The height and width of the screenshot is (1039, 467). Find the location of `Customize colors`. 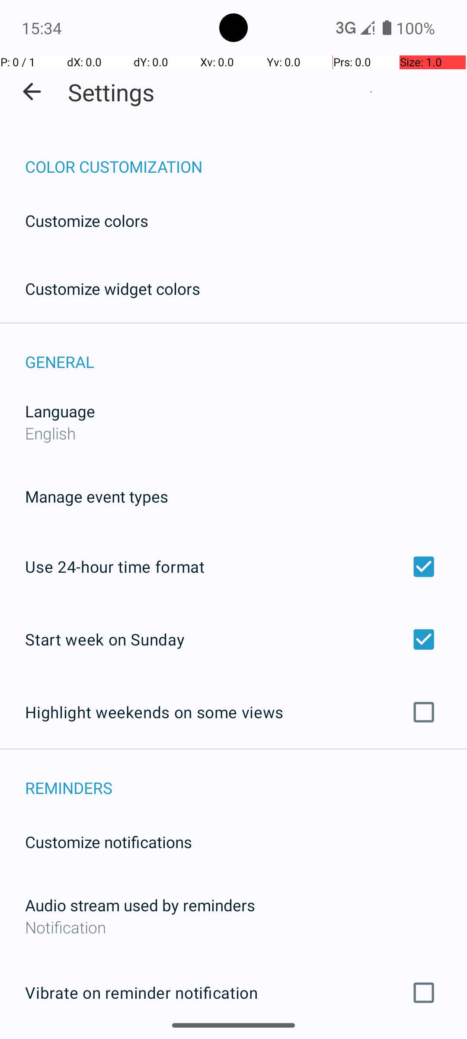

Customize colors is located at coordinates (87, 221).